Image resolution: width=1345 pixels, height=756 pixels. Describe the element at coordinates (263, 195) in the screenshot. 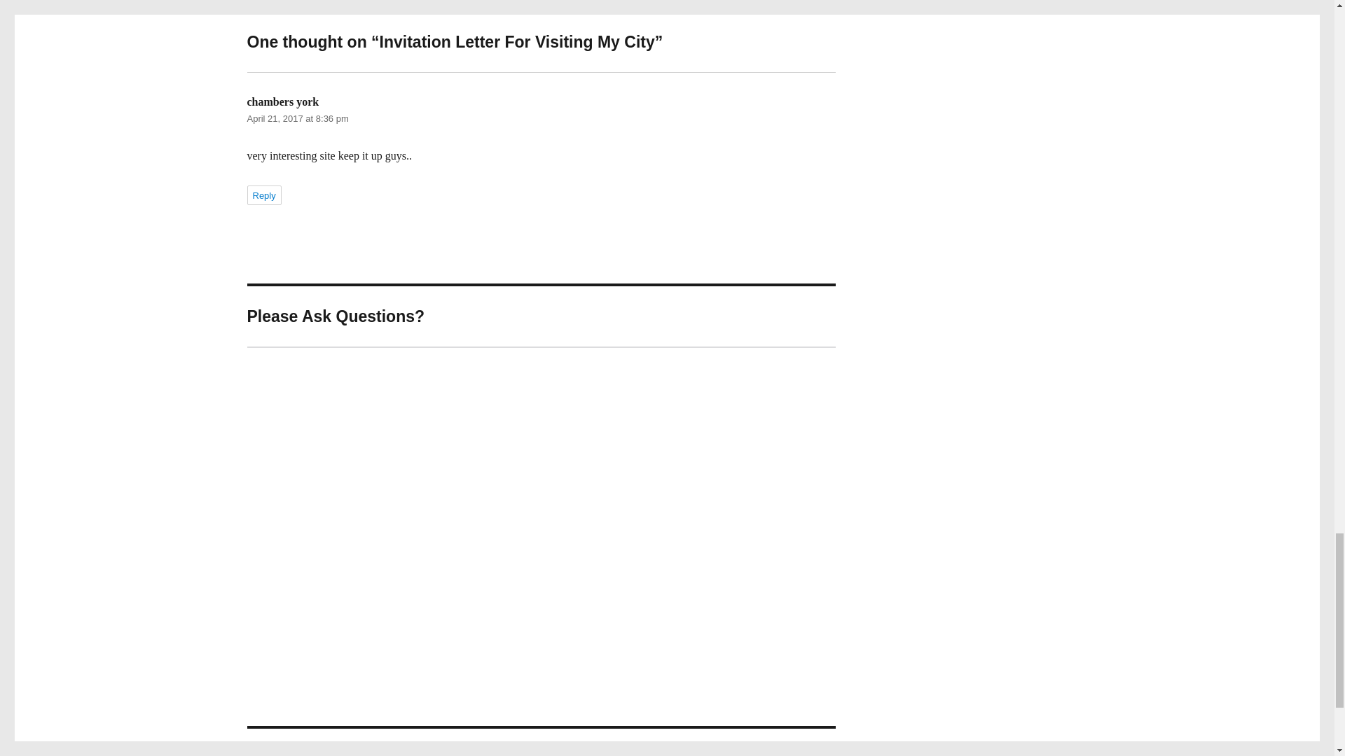

I see `Reply` at that location.